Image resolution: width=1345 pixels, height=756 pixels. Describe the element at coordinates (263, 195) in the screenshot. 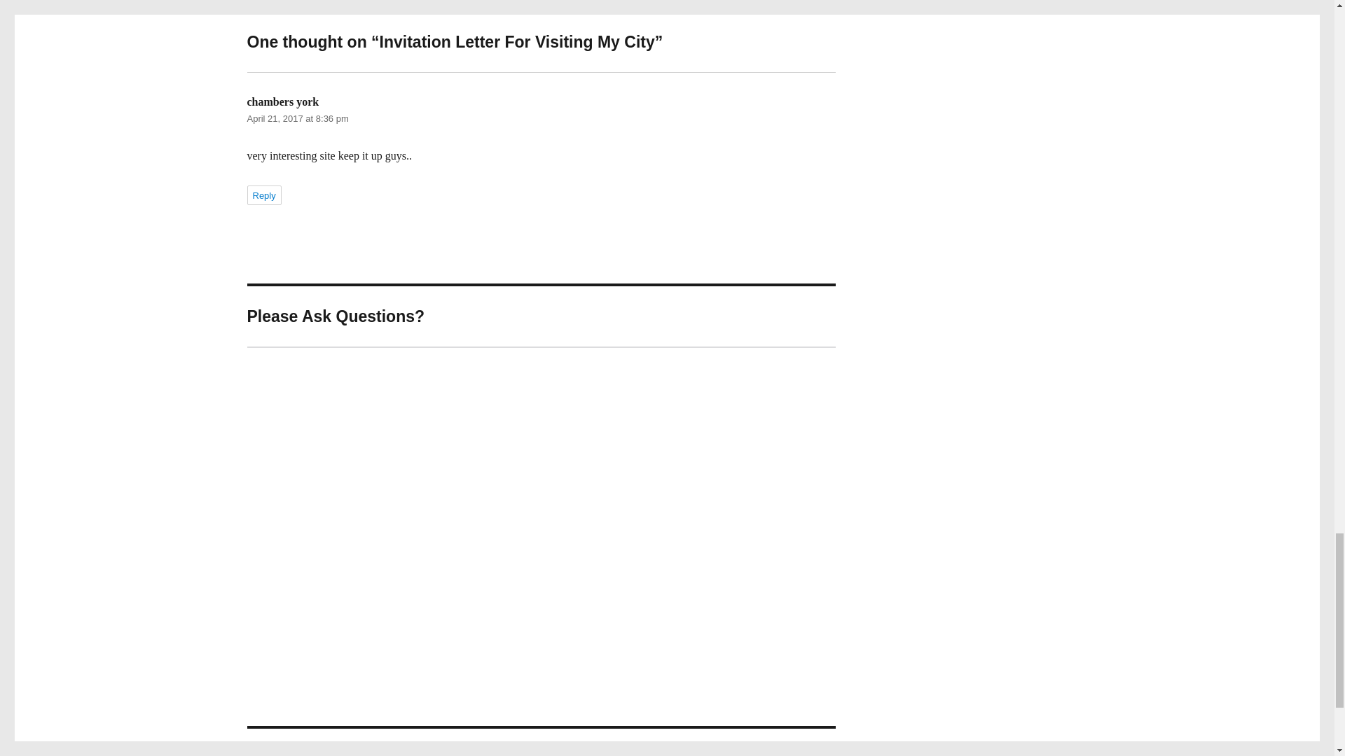

I see `Reply` at that location.